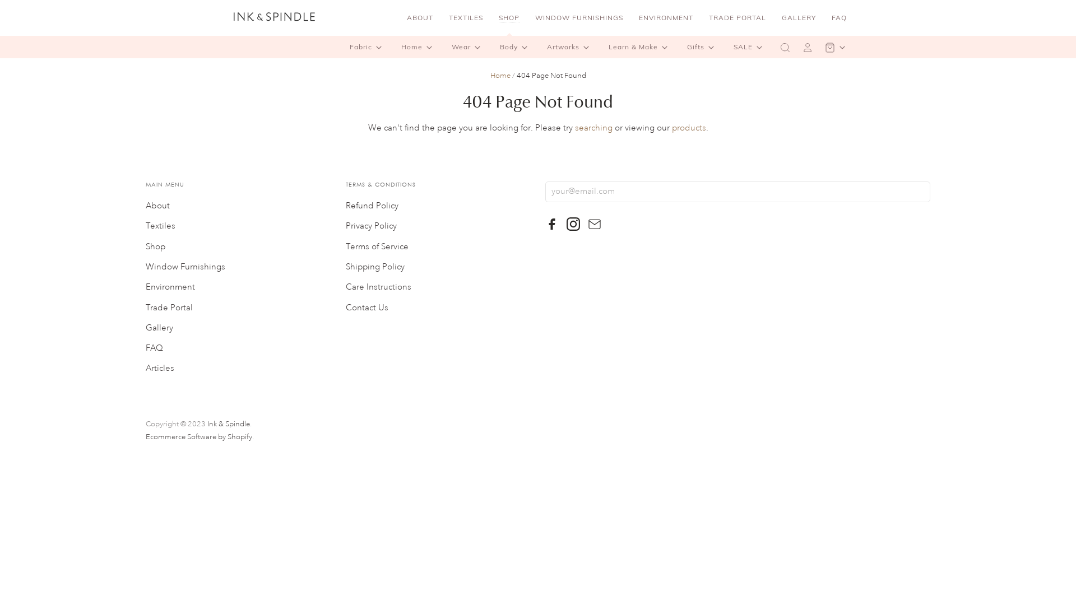 This screenshot has height=605, width=1076. I want to click on ENVIRONMENT, so click(666, 18).